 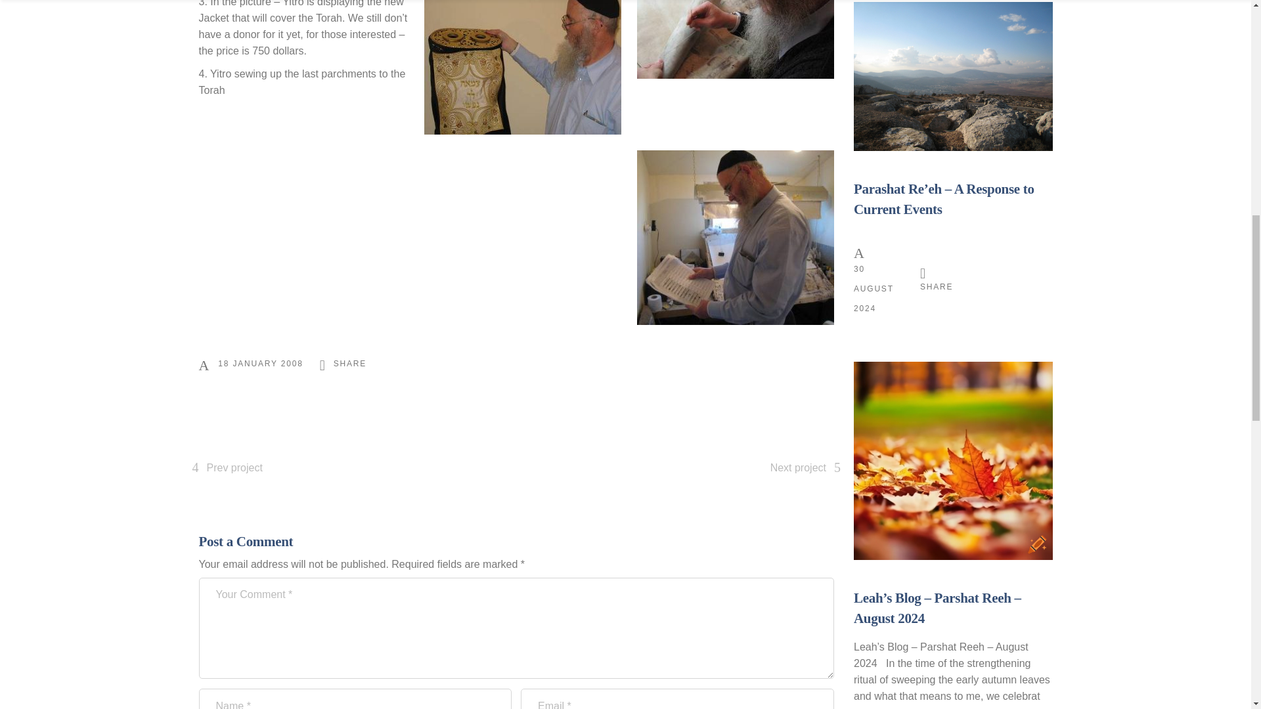 I want to click on Yitro Asheri, so click(x=735, y=39).